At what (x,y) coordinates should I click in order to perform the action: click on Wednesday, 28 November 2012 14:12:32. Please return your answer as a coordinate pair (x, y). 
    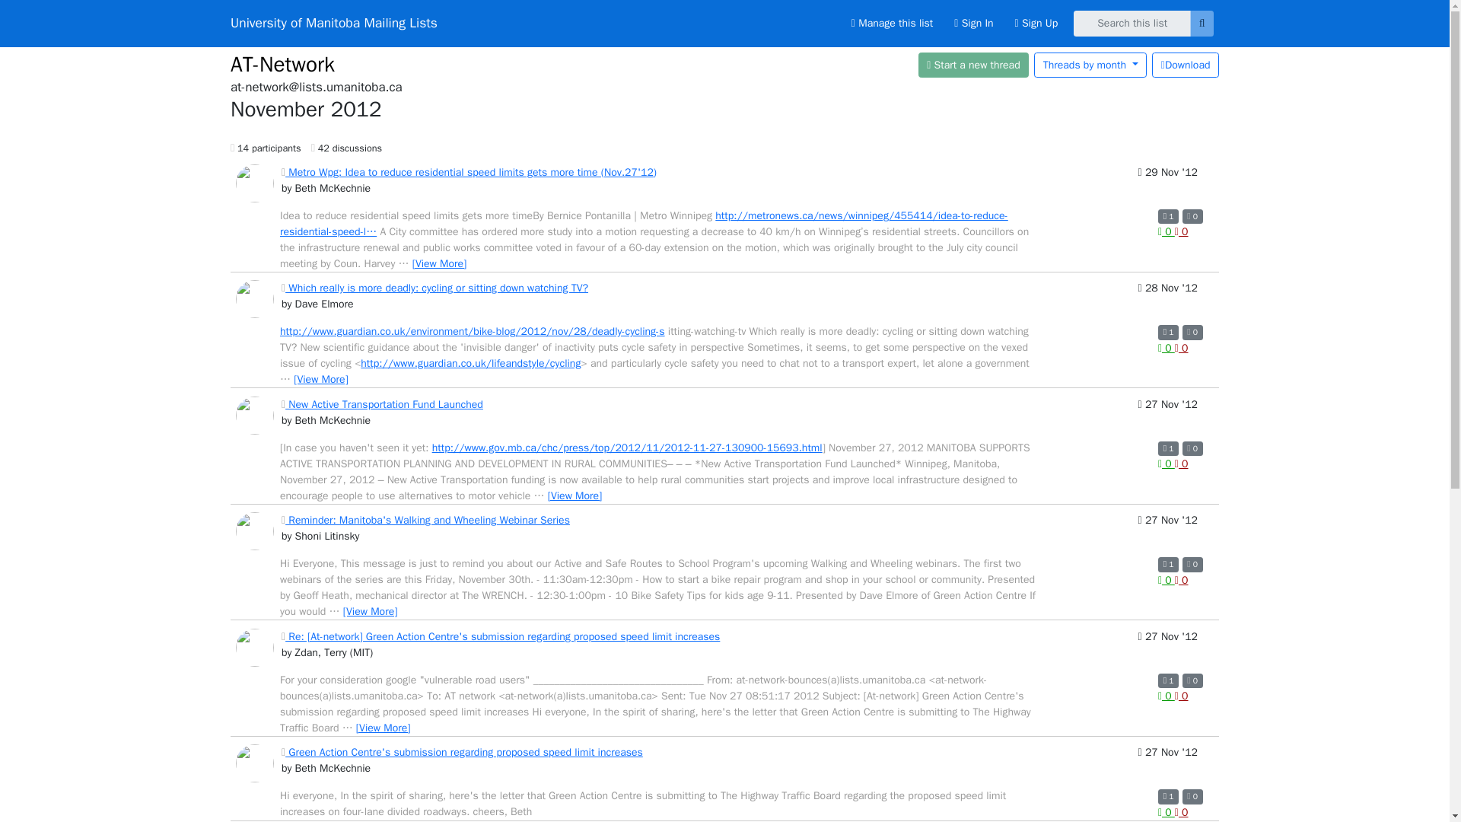
    Looking at the image, I should click on (1167, 298).